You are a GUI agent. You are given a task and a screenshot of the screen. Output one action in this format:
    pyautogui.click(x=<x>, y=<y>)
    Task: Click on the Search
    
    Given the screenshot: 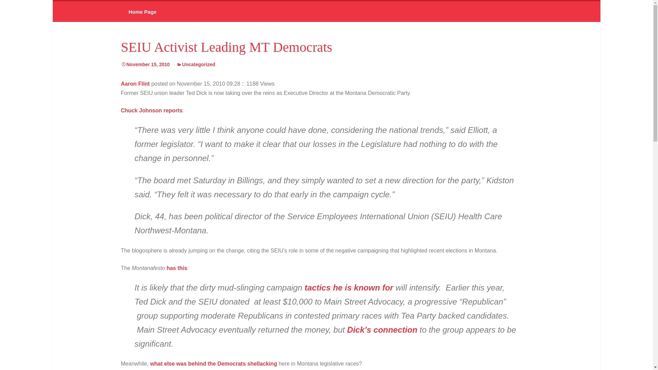 What is the action you would take?
    pyautogui.click(x=11, y=10)
    